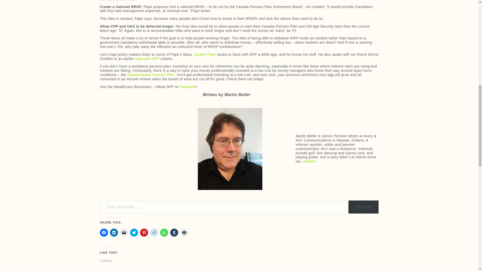 The image size is (482, 271). I want to click on Click to share on WhatsApp, so click(164, 232).